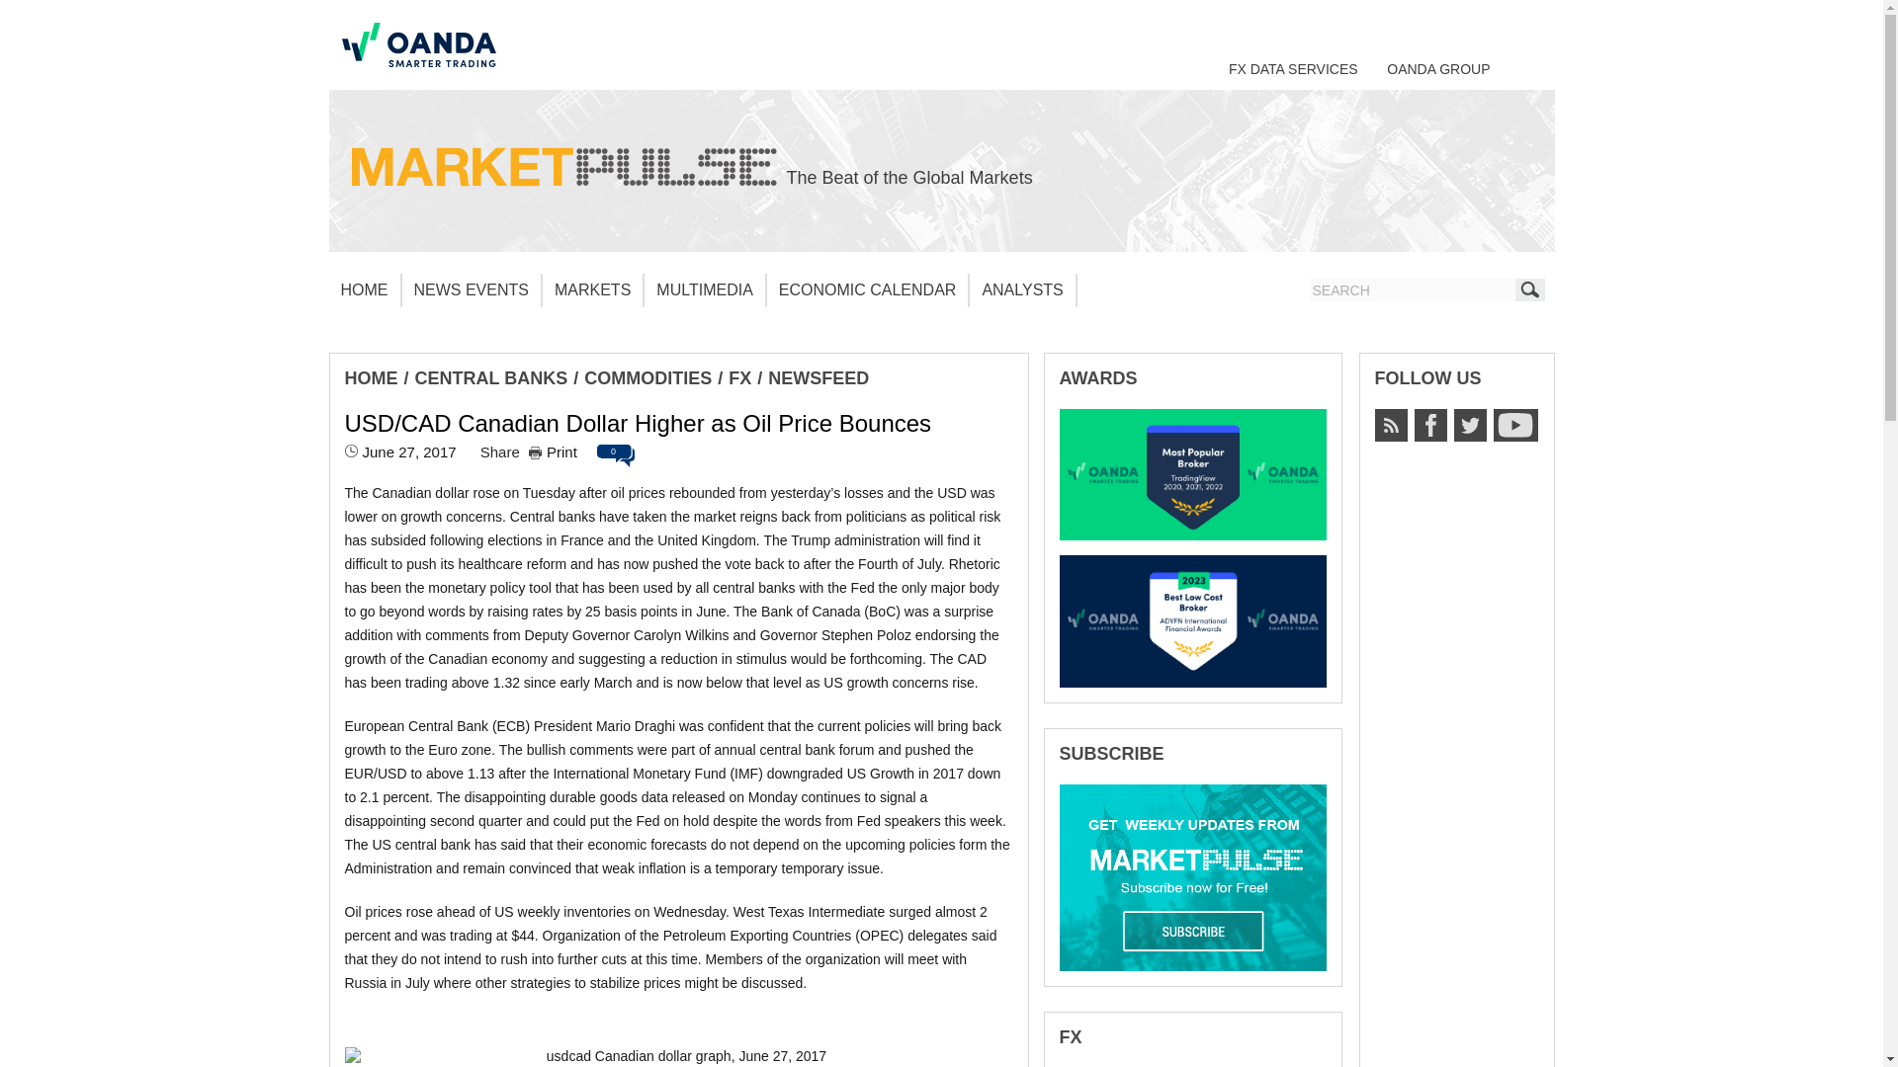 This screenshot has height=1067, width=1898. I want to click on COMMODITIES, so click(648, 377).